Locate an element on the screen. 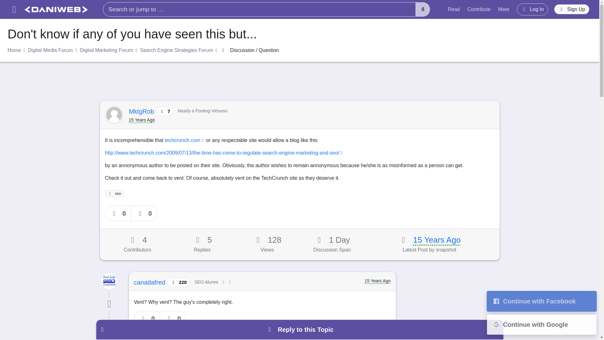 Image resolution: width=604 pixels, height=340 pixels. seo is located at coordinates (115, 193).